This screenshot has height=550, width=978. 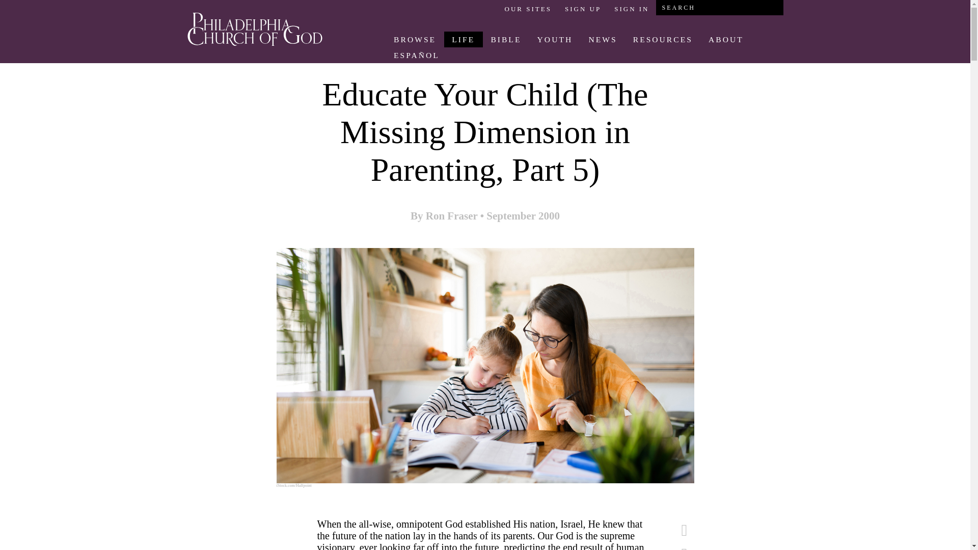 What do you see at coordinates (506, 39) in the screenshot?
I see `BIBLE` at bounding box center [506, 39].